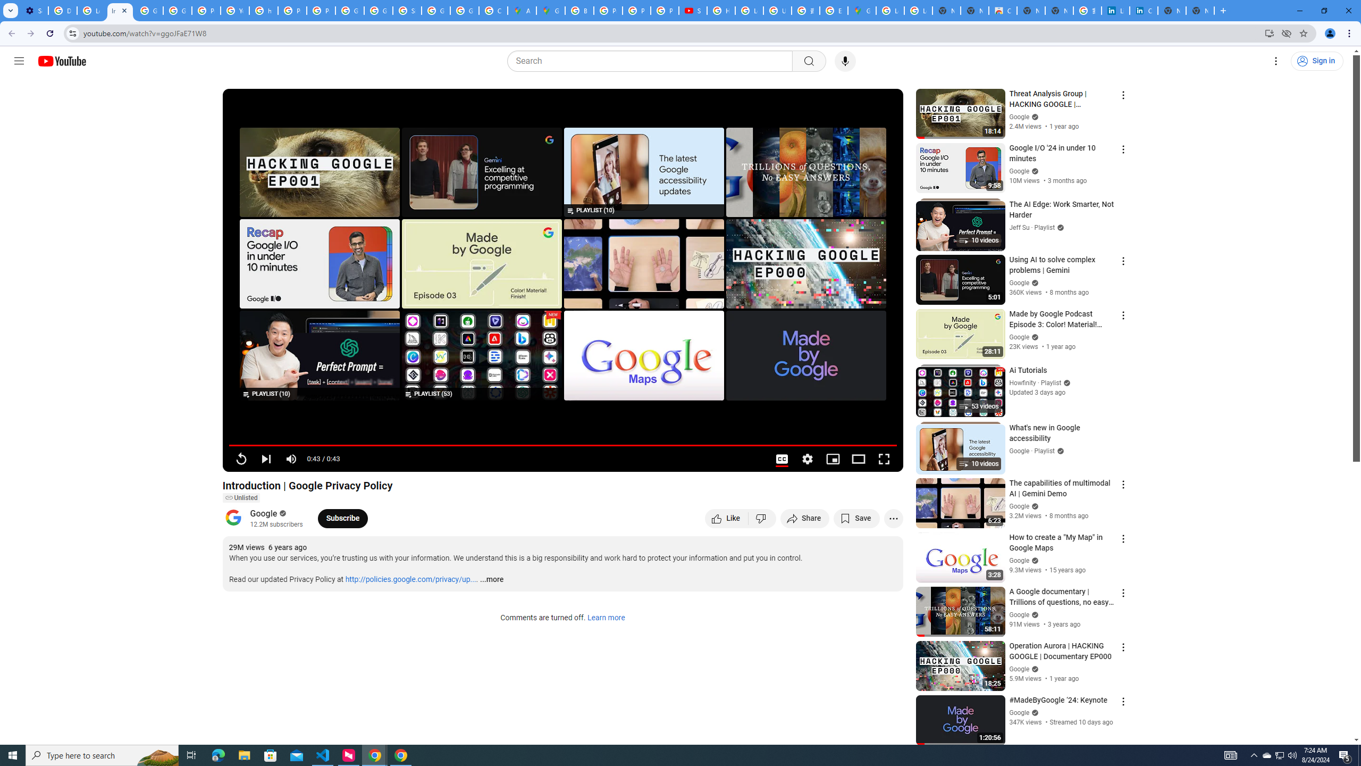 This screenshot has height=766, width=1361. Describe the element at coordinates (120, 11) in the screenshot. I see `Introduction | Google Privacy Policy - YouTube` at that location.